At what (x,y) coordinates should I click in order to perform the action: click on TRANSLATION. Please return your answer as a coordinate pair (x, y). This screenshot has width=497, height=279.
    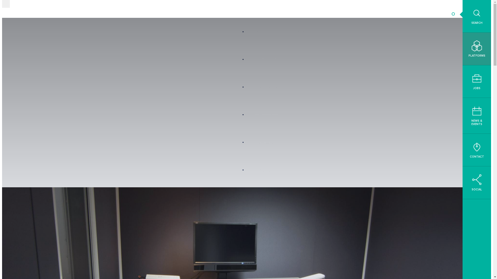
    Looking at the image, I should click on (267, 87).